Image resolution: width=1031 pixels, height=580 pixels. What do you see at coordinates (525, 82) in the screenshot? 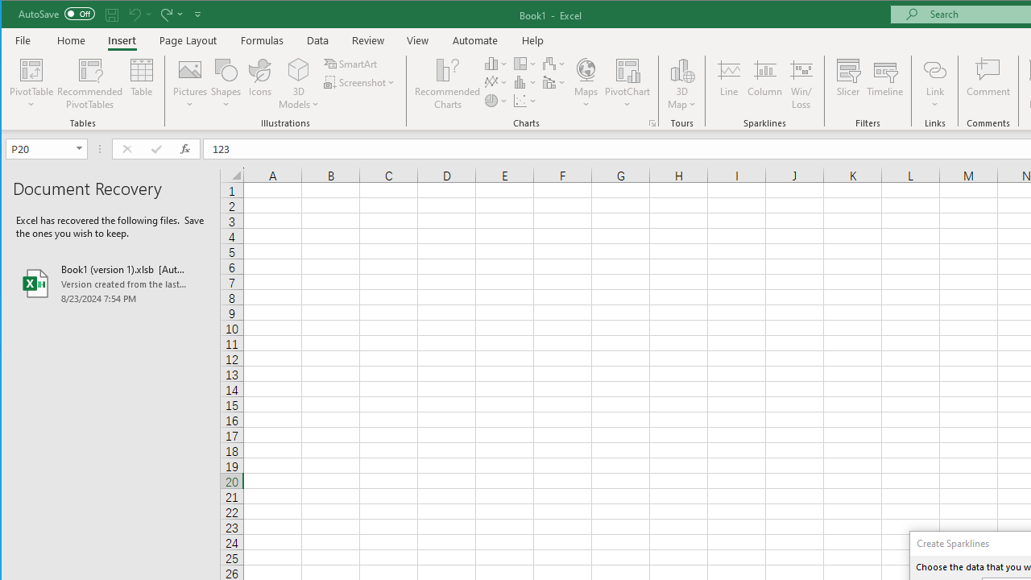
I see `Insert Statistic Chart` at bounding box center [525, 82].